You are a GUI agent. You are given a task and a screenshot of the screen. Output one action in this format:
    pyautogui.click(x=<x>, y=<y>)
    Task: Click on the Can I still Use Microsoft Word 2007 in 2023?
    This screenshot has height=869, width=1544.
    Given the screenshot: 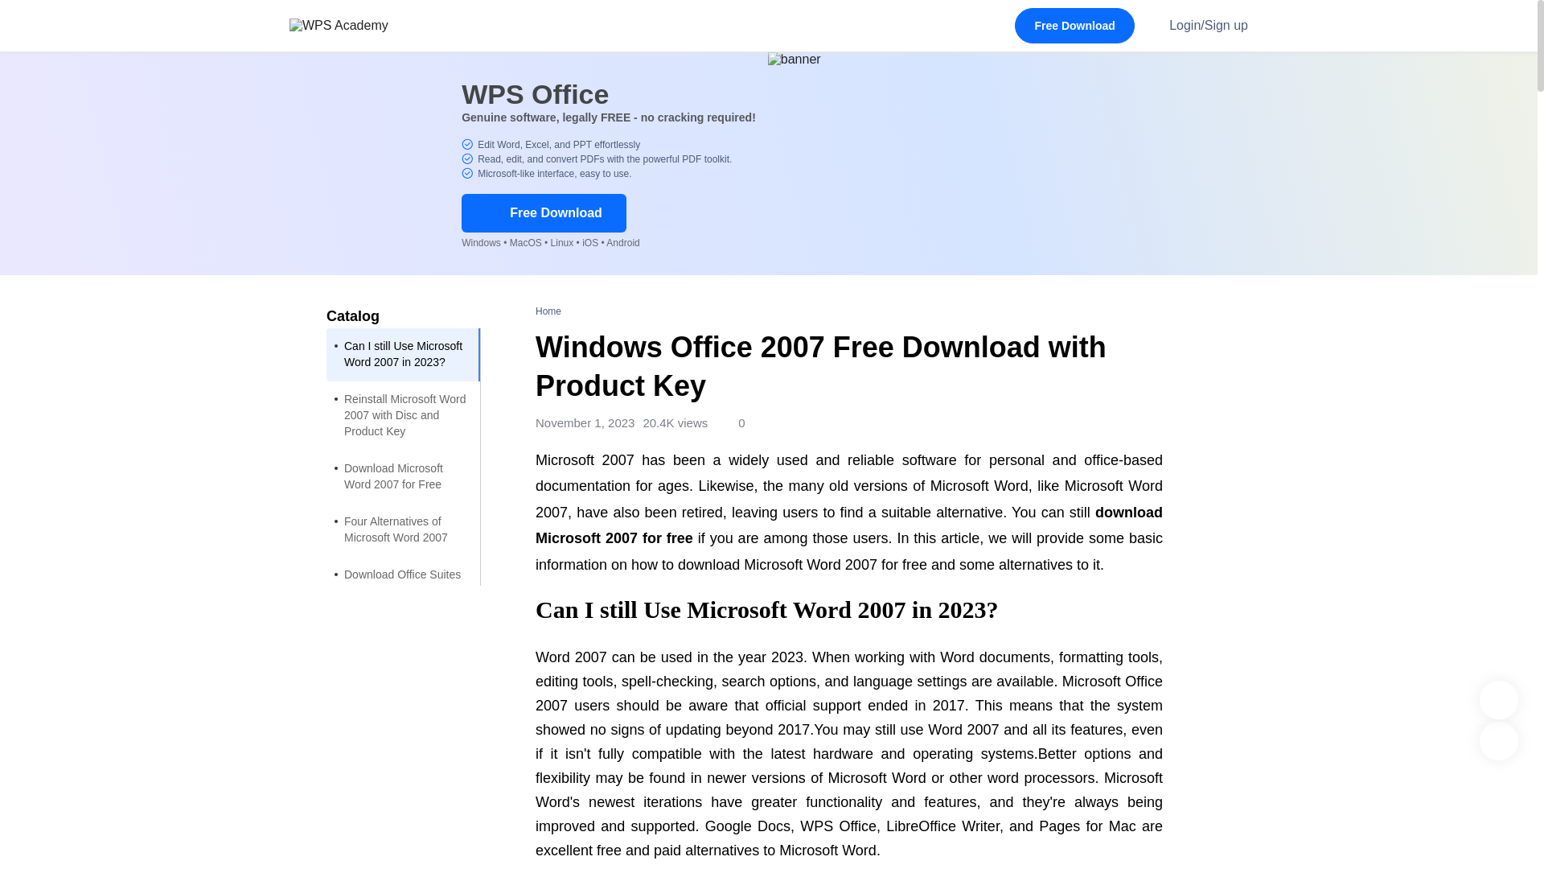 What is the action you would take?
    pyautogui.click(x=403, y=355)
    